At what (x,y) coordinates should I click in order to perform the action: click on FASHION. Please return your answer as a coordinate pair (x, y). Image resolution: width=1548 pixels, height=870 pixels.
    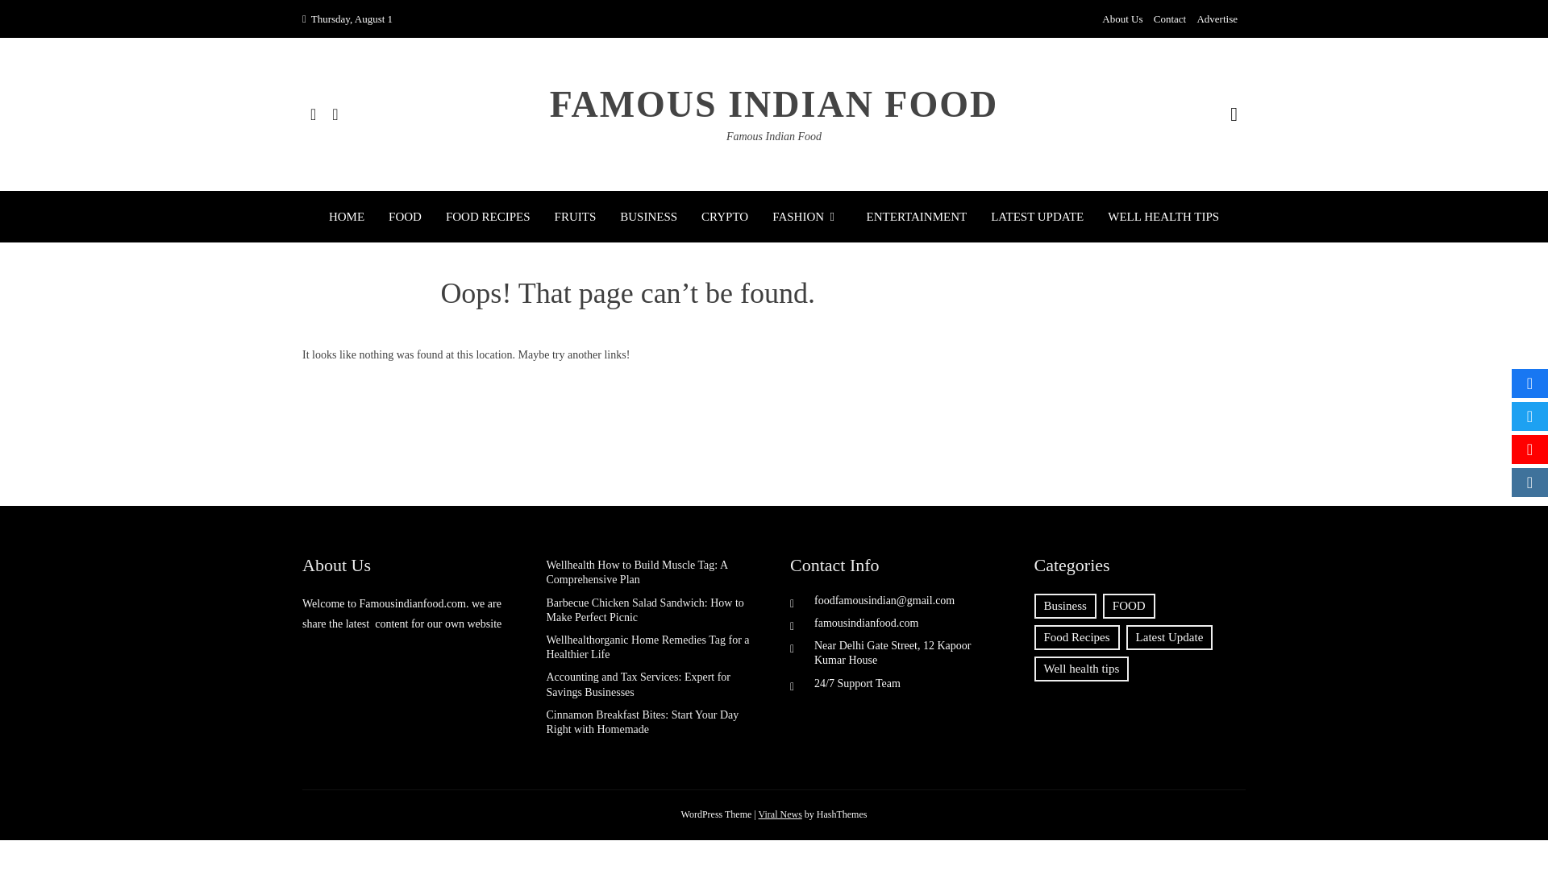
    Looking at the image, I should click on (807, 216).